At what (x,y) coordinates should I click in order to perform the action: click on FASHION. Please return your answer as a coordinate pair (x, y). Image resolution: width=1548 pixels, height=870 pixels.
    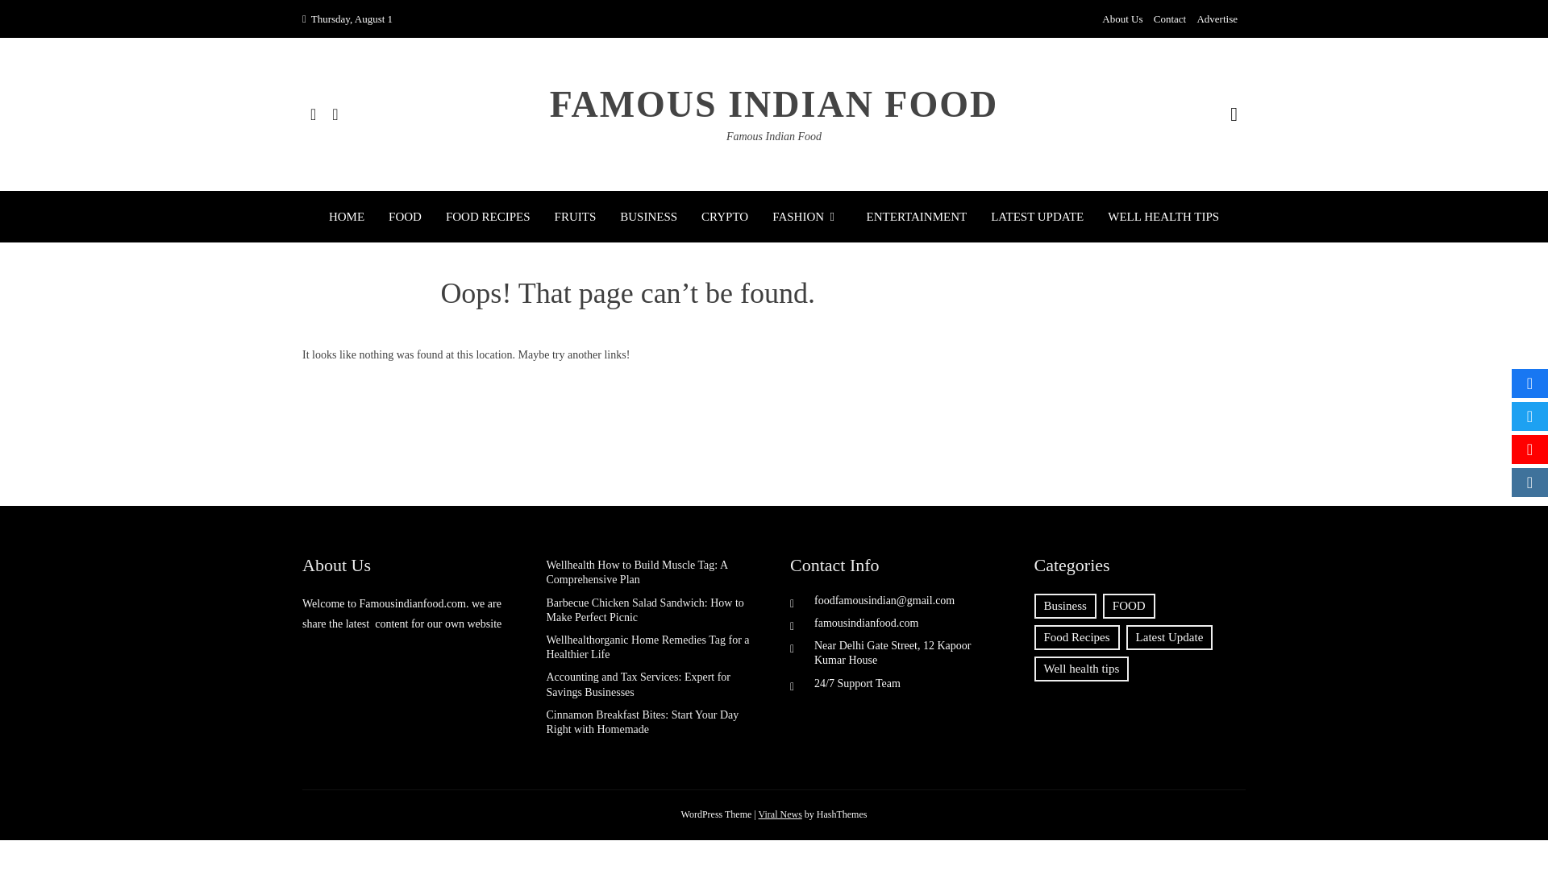
    Looking at the image, I should click on (807, 216).